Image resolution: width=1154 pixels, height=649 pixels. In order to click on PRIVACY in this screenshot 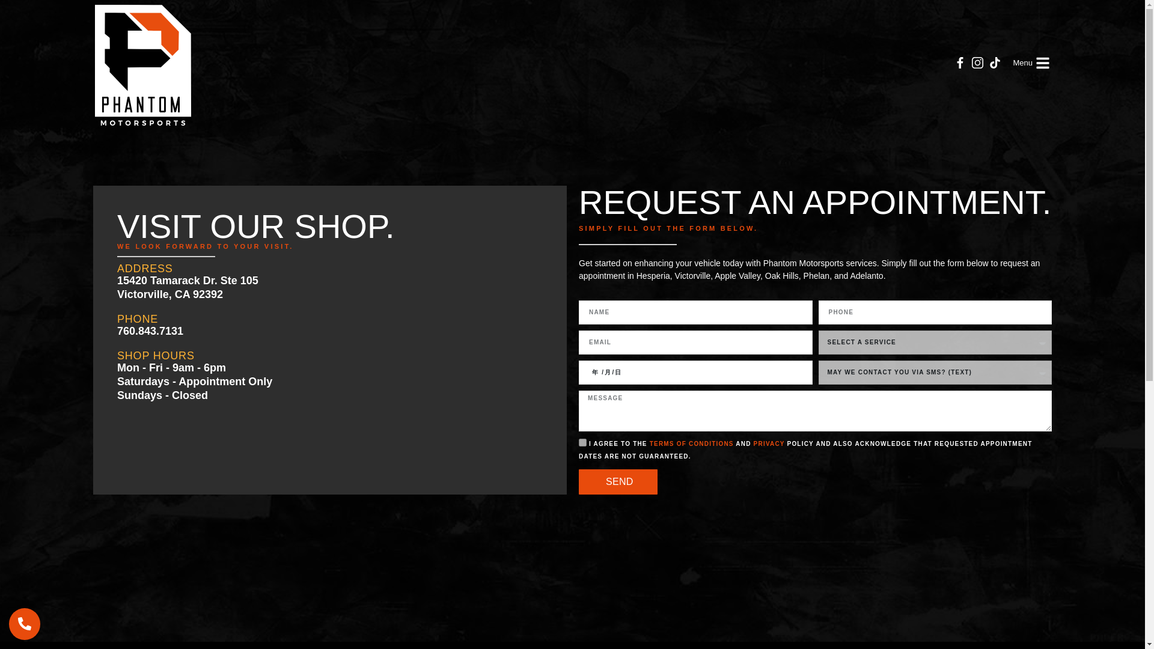, I will do `click(977, 62)`.